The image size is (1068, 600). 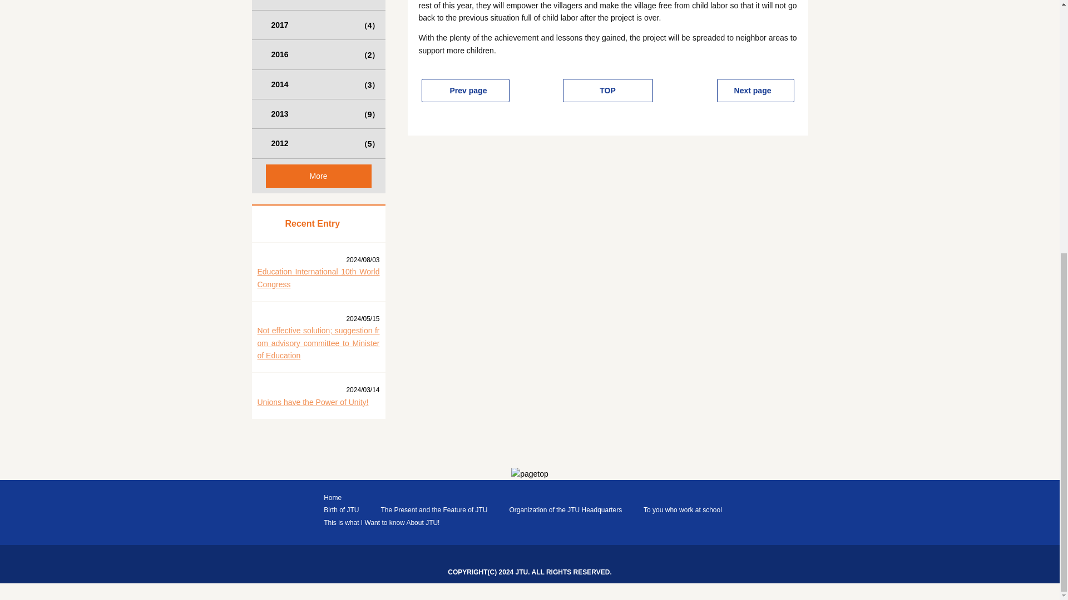 What do you see at coordinates (313, 402) in the screenshot?
I see `Unions have the Power of Unity!` at bounding box center [313, 402].